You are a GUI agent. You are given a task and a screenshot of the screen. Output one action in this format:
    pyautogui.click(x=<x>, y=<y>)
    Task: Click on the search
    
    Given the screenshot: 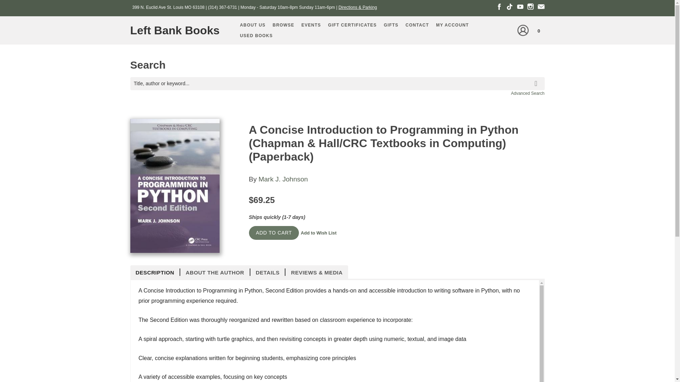 What is the action you would take?
    pyautogui.click(x=537, y=78)
    